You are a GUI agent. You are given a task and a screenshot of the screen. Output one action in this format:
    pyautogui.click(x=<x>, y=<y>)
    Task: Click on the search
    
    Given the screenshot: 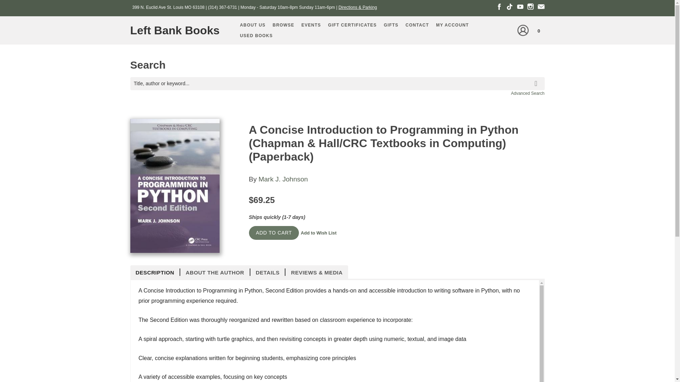 What is the action you would take?
    pyautogui.click(x=537, y=78)
    